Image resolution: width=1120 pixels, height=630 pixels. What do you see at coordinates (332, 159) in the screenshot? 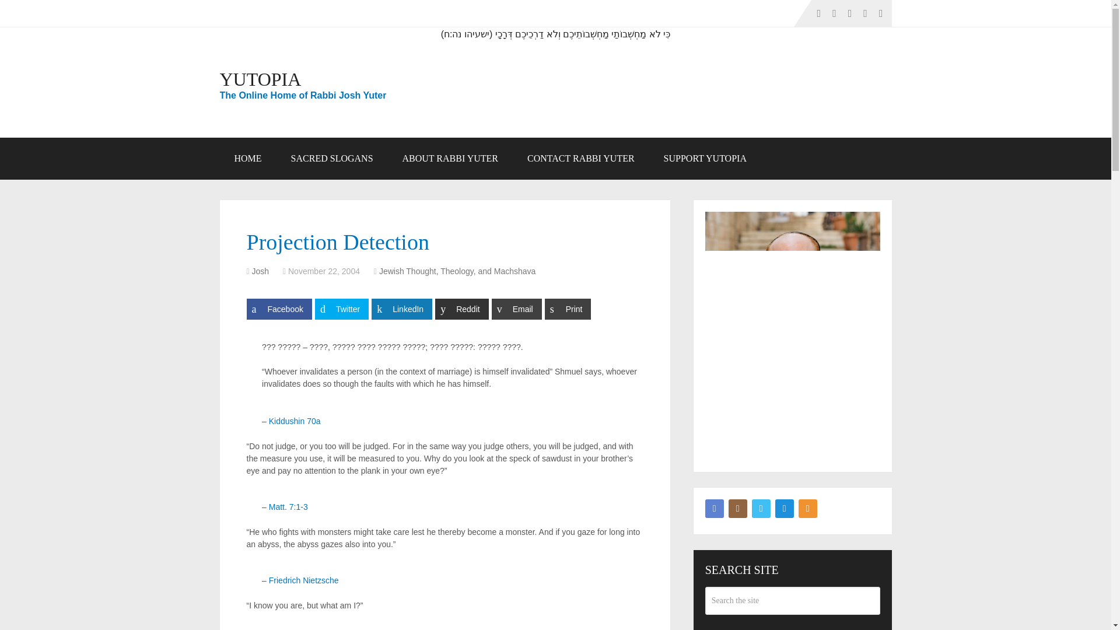
I see `SACRED SLOGANS` at bounding box center [332, 159].